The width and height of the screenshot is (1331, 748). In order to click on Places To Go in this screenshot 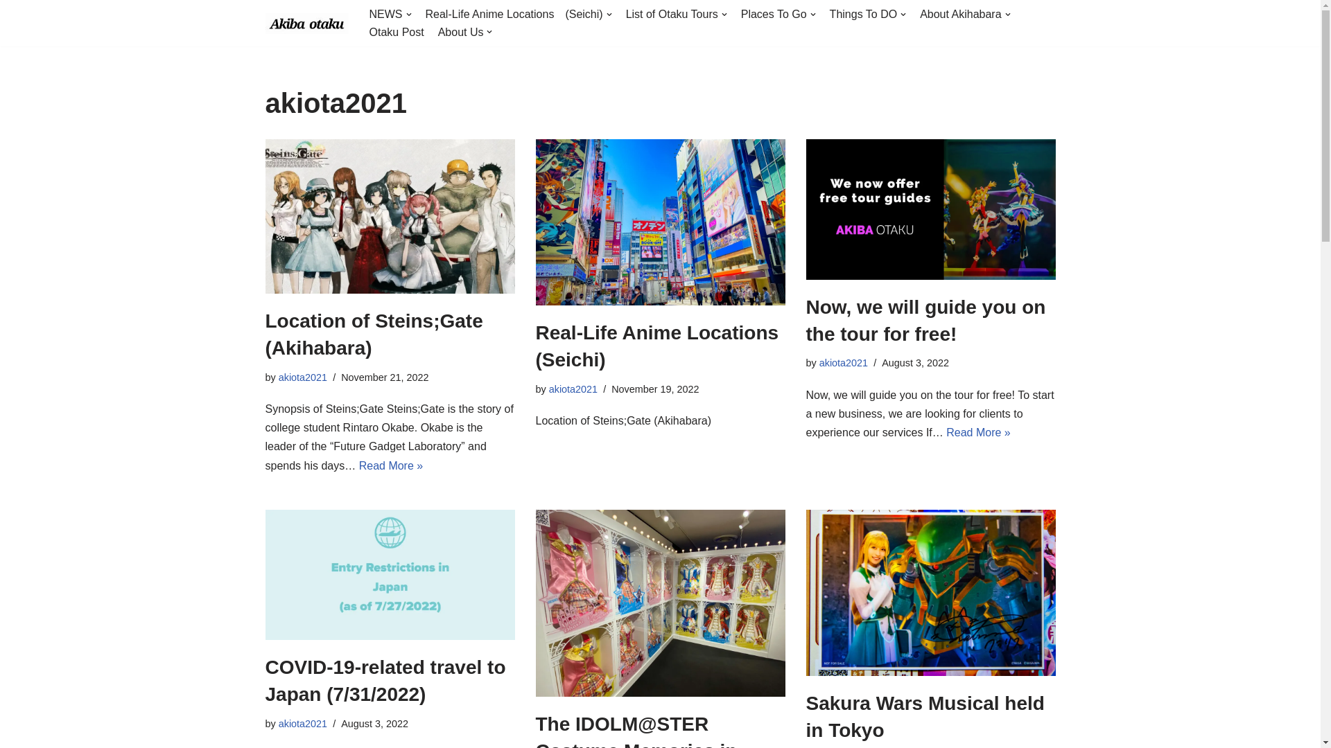, I will do `click(778, 14)`.